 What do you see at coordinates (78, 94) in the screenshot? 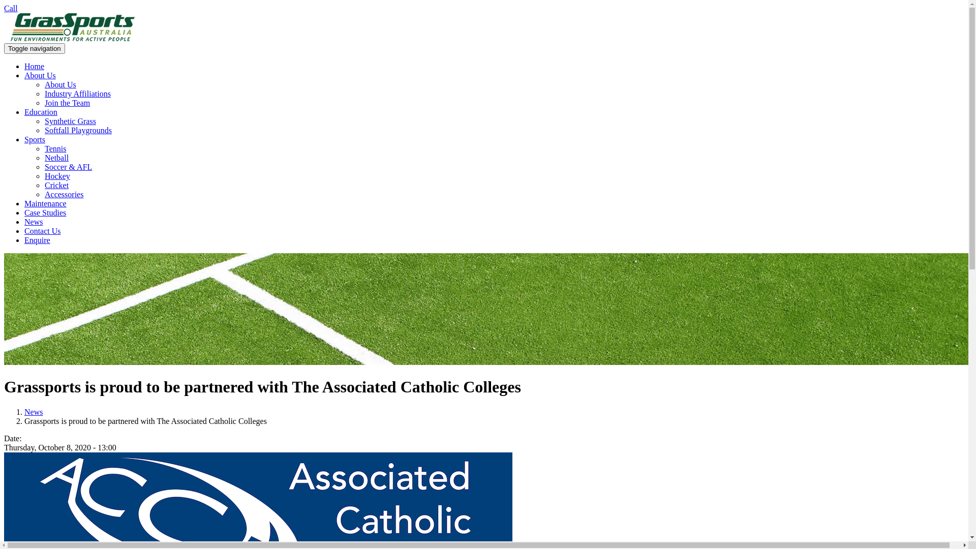
I see `Industry Affiliations` at bounding box center [78, 94].